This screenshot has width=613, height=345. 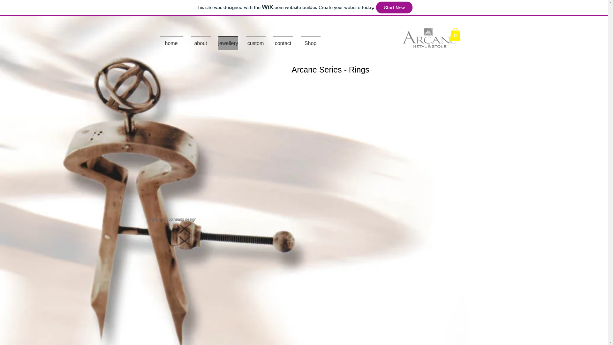 What do you see at coordinates (256, 43) in the screenshot?
I see `custom` at bounding box center [256, 43].